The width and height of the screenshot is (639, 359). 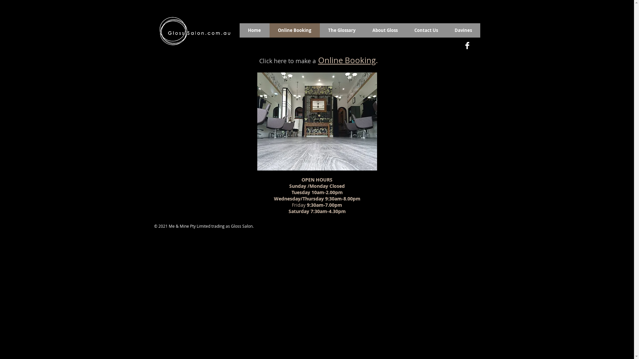 I want to click on The Glossary, so click(x=341, y=31).